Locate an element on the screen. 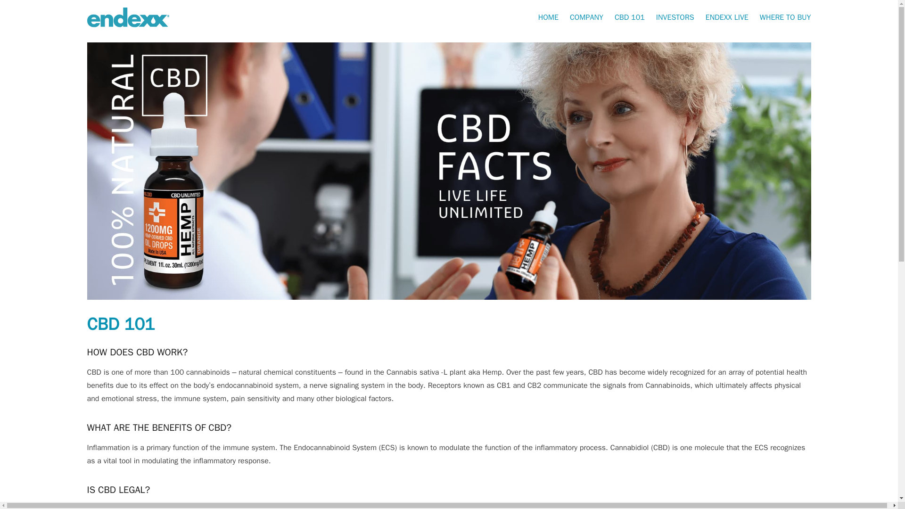  INVESTORS is located at coordinates (675, 17).